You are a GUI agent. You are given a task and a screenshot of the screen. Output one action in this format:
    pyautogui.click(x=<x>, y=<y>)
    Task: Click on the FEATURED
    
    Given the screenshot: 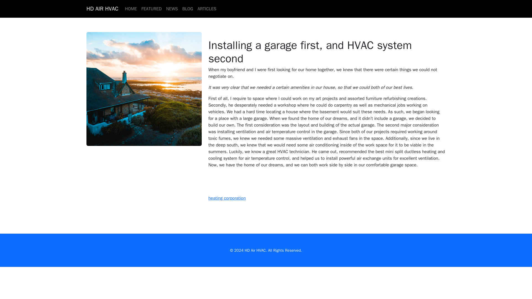 What is the action you would take?
    pyautogui.click(x=151, y=9)
    